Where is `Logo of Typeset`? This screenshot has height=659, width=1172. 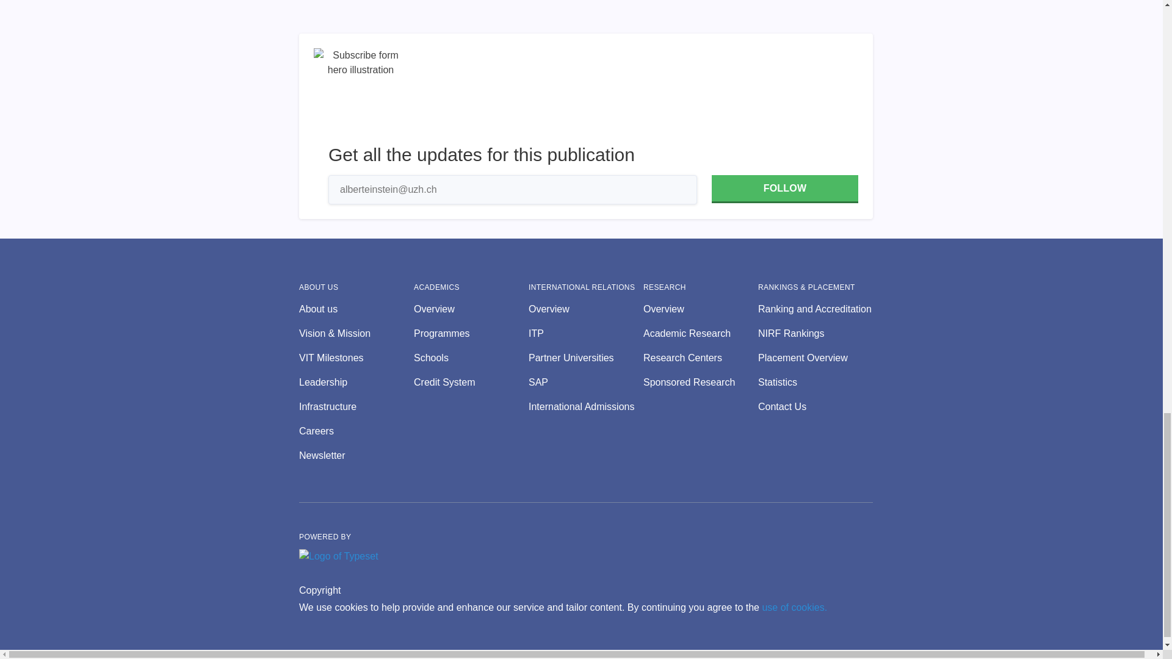
Logo of Typeset is located at coordinates (338, 556).